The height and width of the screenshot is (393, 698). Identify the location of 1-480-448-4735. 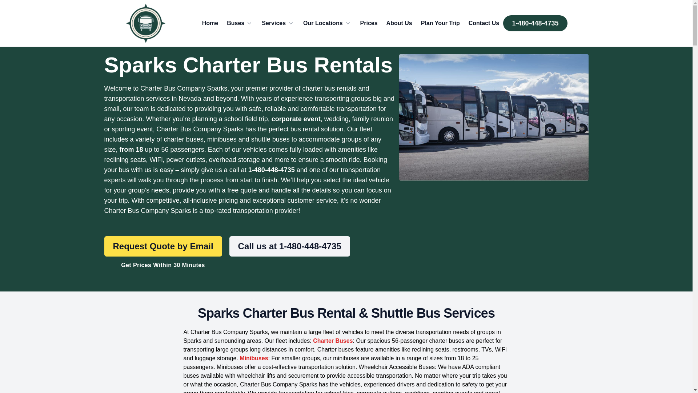
(535, 23).